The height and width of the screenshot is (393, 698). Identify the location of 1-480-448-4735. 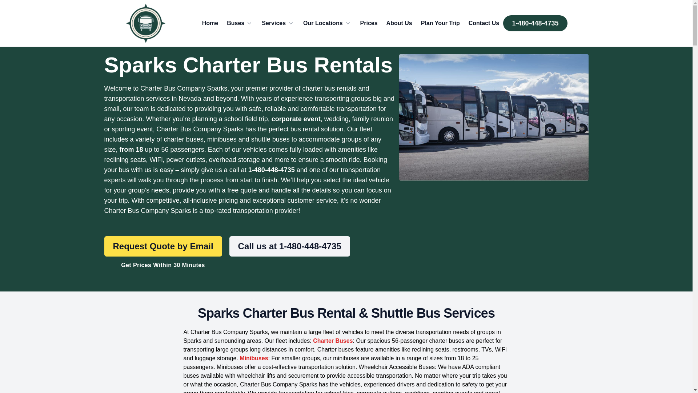
(535, 23).